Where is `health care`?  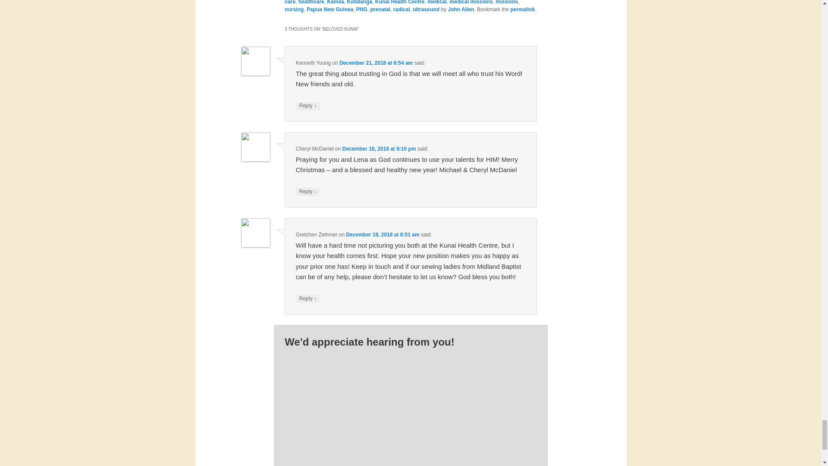
health care is located at coordinates (408, 2).